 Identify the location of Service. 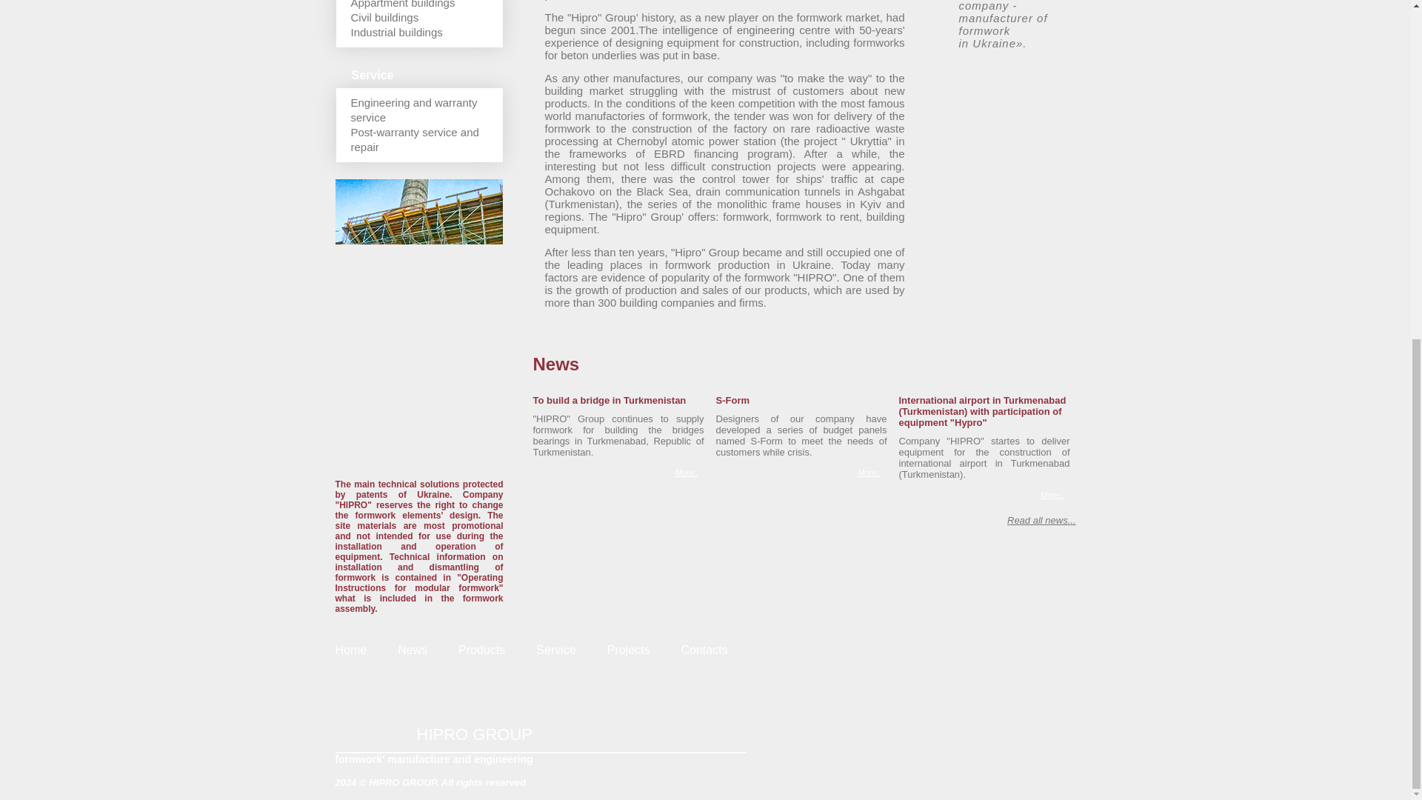
(555, 650).